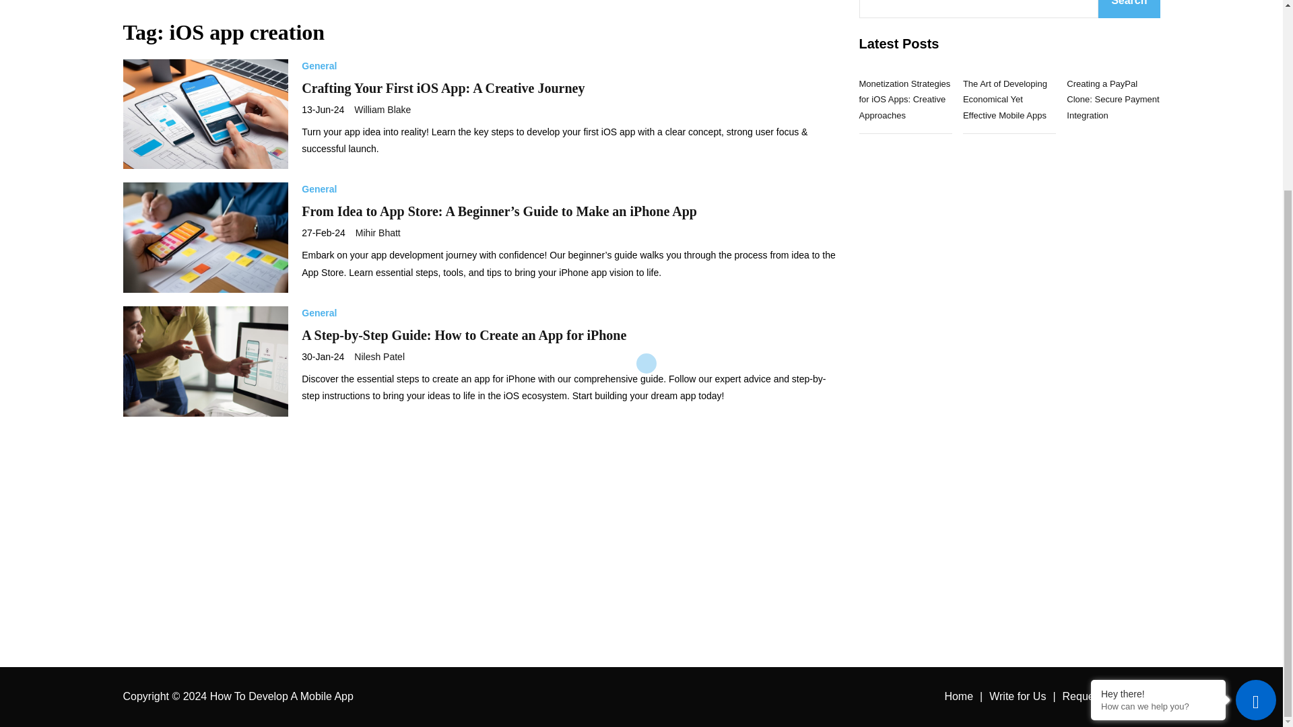  What do you see at coordinates (958, 696) in the screenshot?
I see `Home` at bounding box center [958, 696].